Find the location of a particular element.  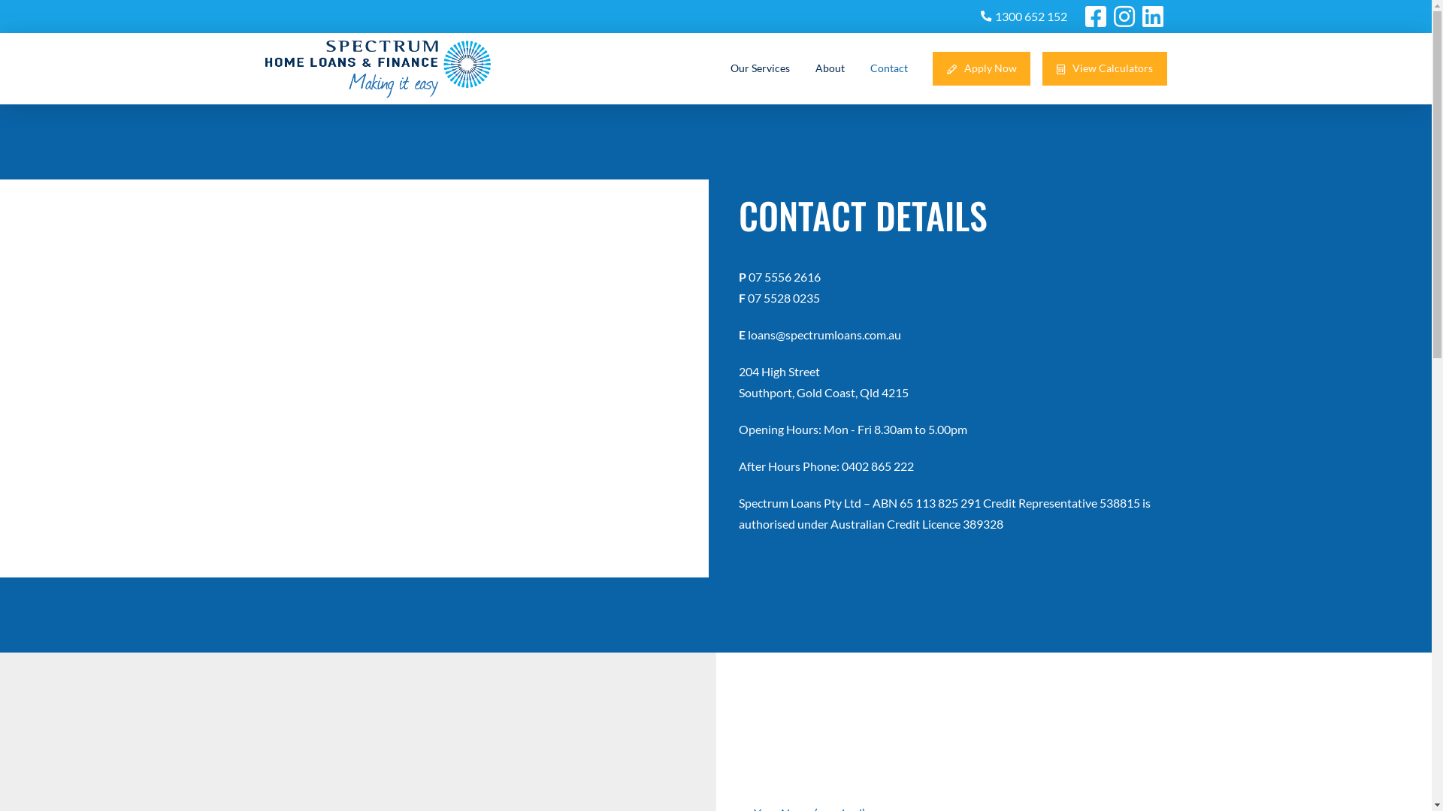

1300 652 152 is located at coordinates (1031, 17).